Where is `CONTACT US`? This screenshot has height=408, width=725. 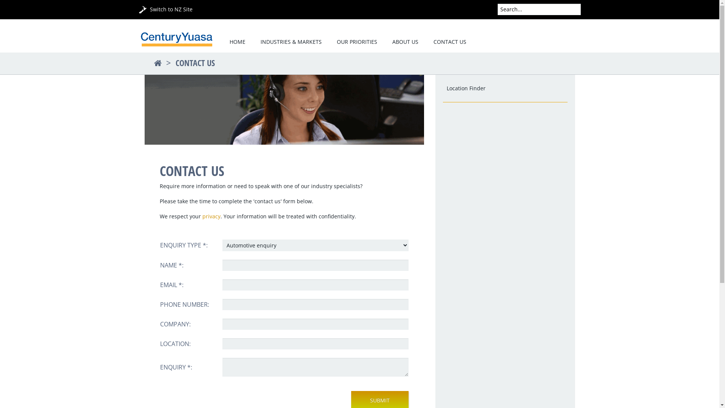 CONTACT US is located at coordinates (195, 63).